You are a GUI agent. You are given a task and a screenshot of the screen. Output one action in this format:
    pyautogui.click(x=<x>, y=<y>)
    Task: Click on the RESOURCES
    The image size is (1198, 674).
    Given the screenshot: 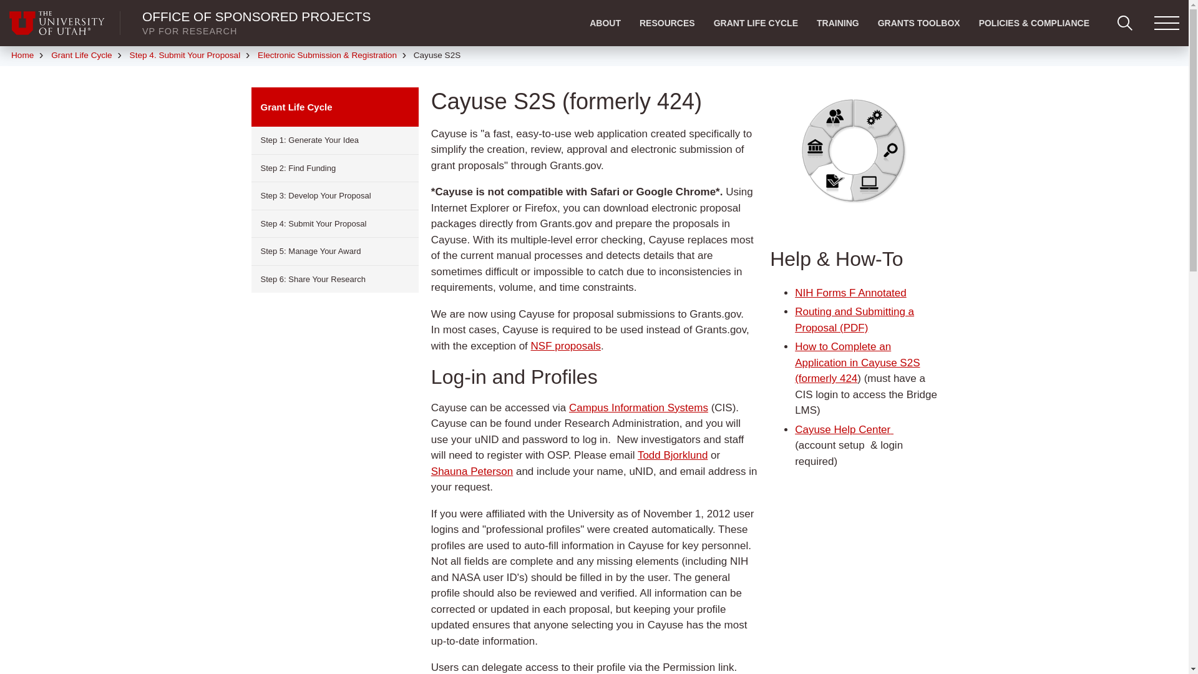 What is the action you would take?
    pyautogui.click(x=666, y=23)
    